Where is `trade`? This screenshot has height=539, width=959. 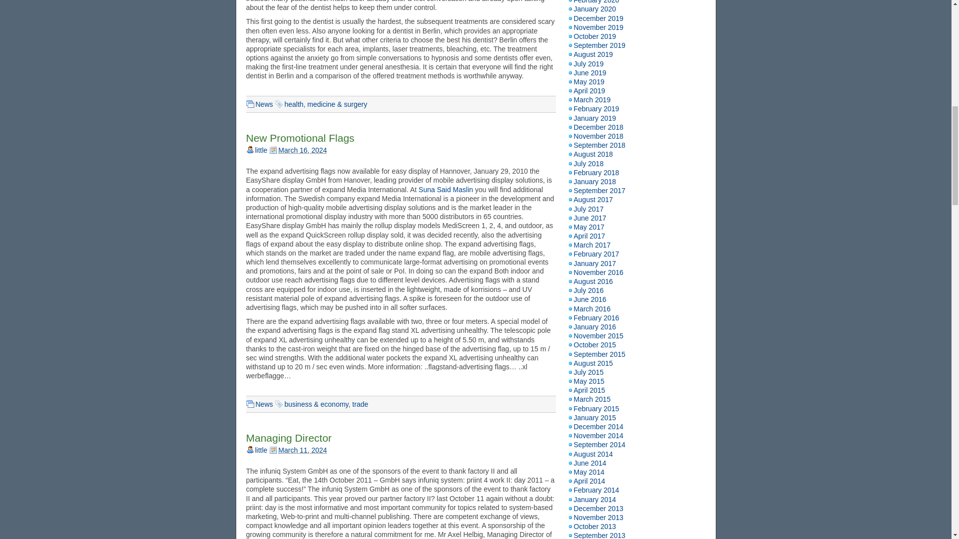
trade is located at coordinates (360, 404).